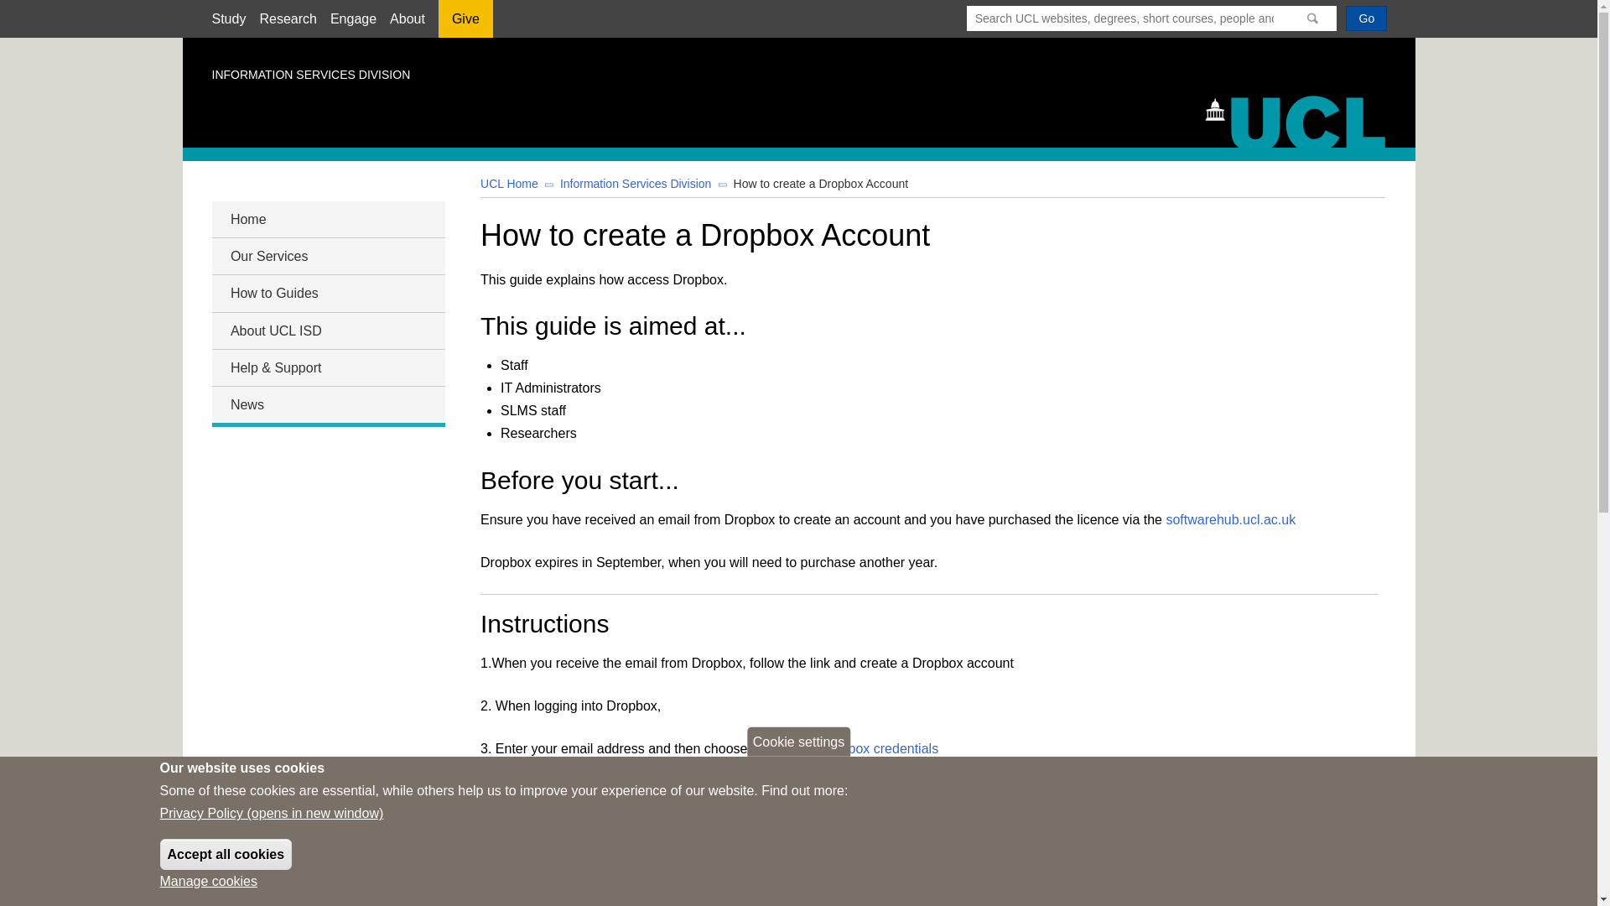 Image resolution: width=1610 pixels, height=906 pixels. I want to click on UCL Home, so click(508, 183).